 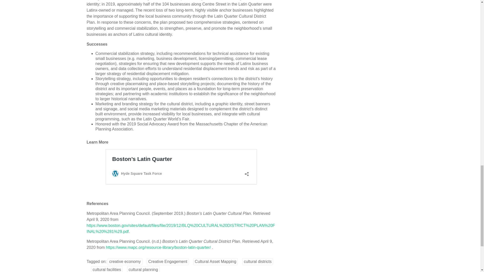 I want to click on creative economy, so click(x=125, y=261).